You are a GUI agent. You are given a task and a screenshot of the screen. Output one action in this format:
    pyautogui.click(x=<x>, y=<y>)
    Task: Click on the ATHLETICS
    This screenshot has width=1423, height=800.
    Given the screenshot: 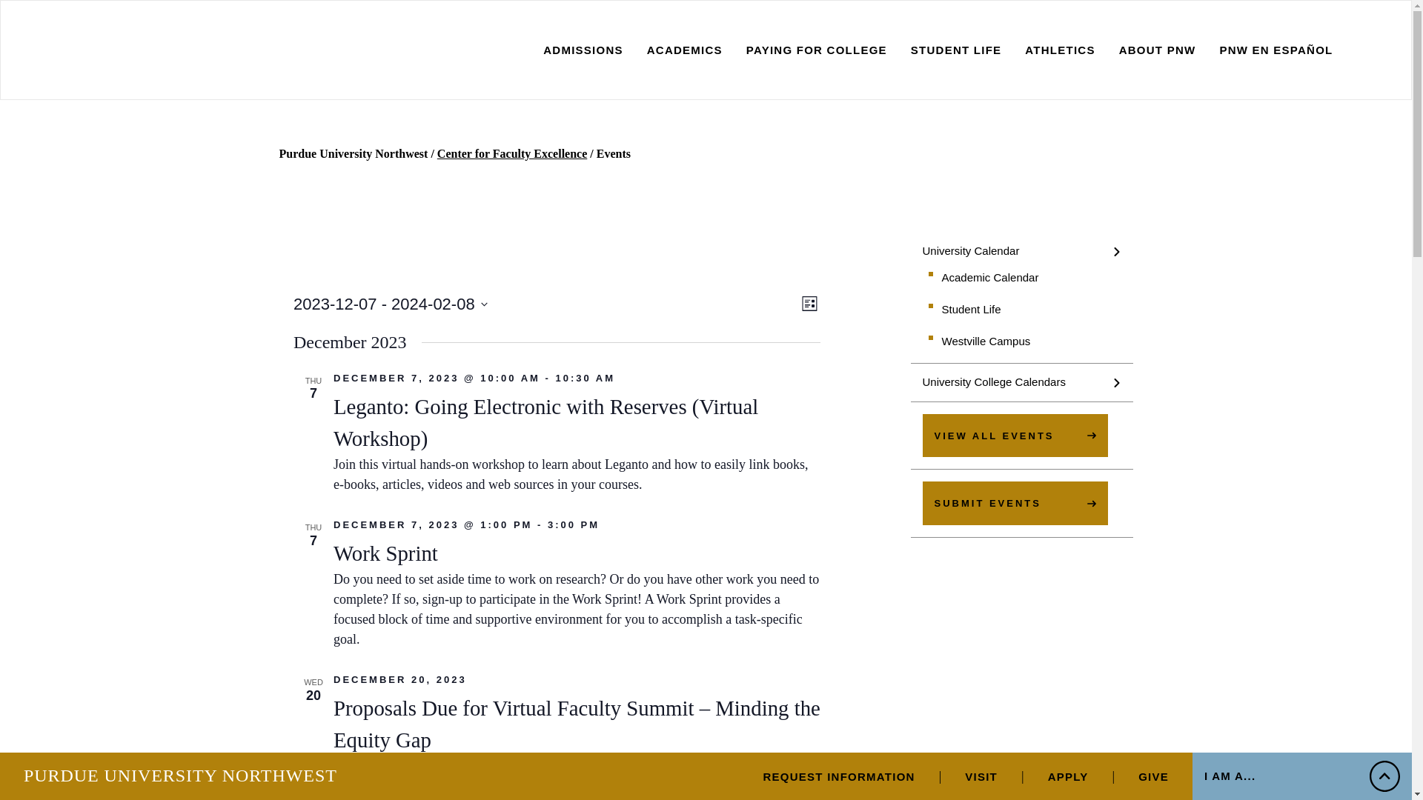 What is the action you would take?
    pyautogui.click(x=1059, y=50)
    